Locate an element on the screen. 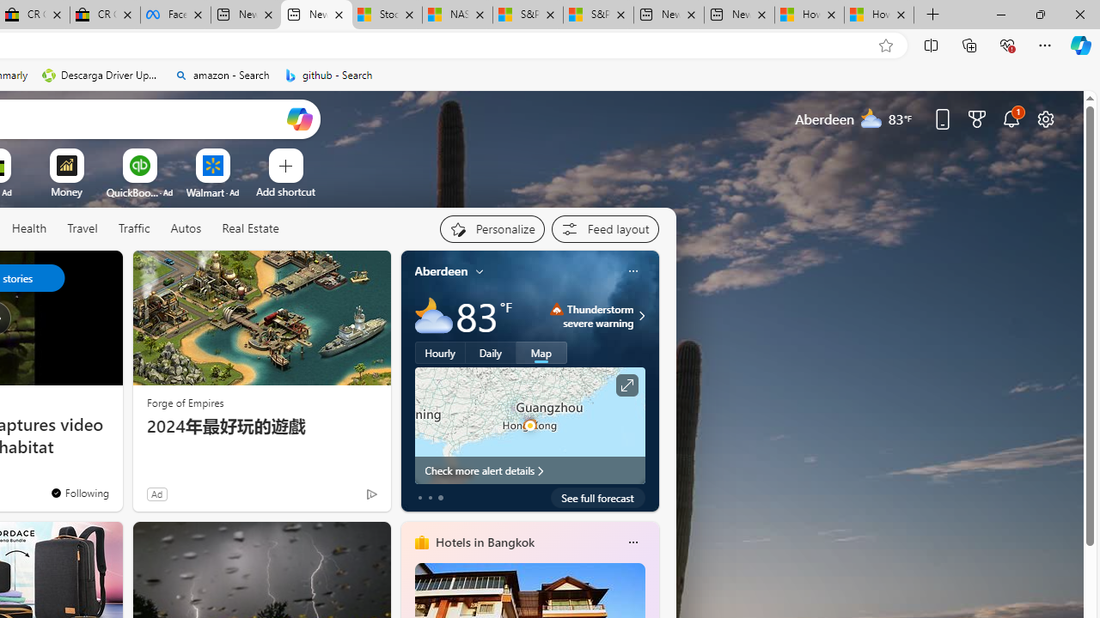 The width and height of the screenshot is (1100, 618). Add this page to favorites (Ctrl+D) is located at coordinates (885, 45).